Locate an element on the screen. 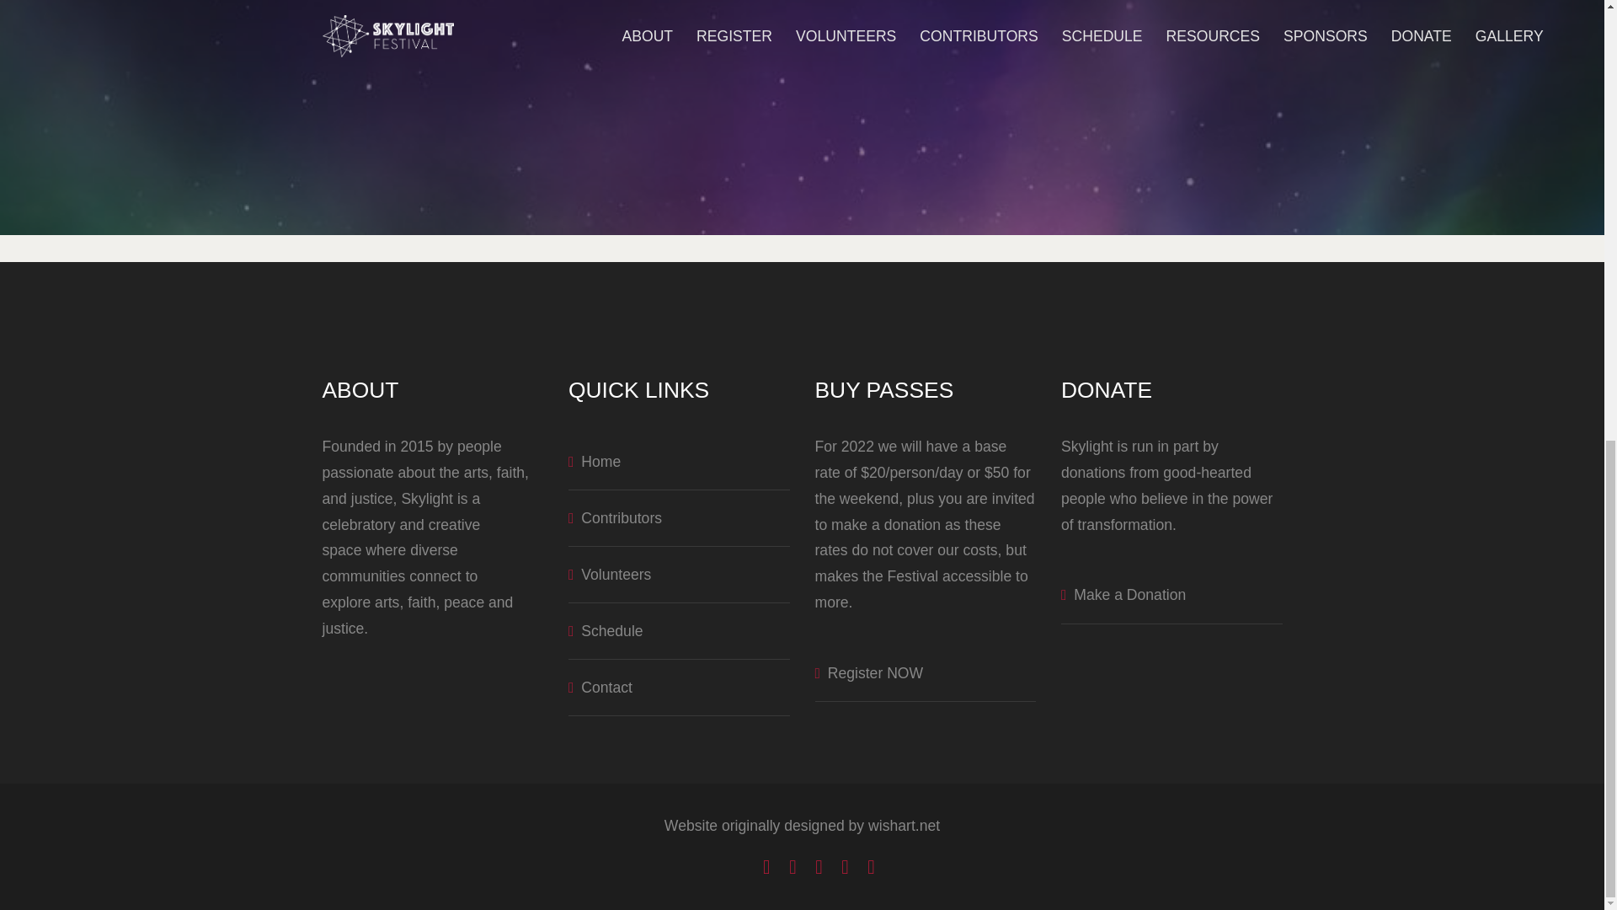 The image size is (1617, 910). Contact is located at coordinates (600, 688).